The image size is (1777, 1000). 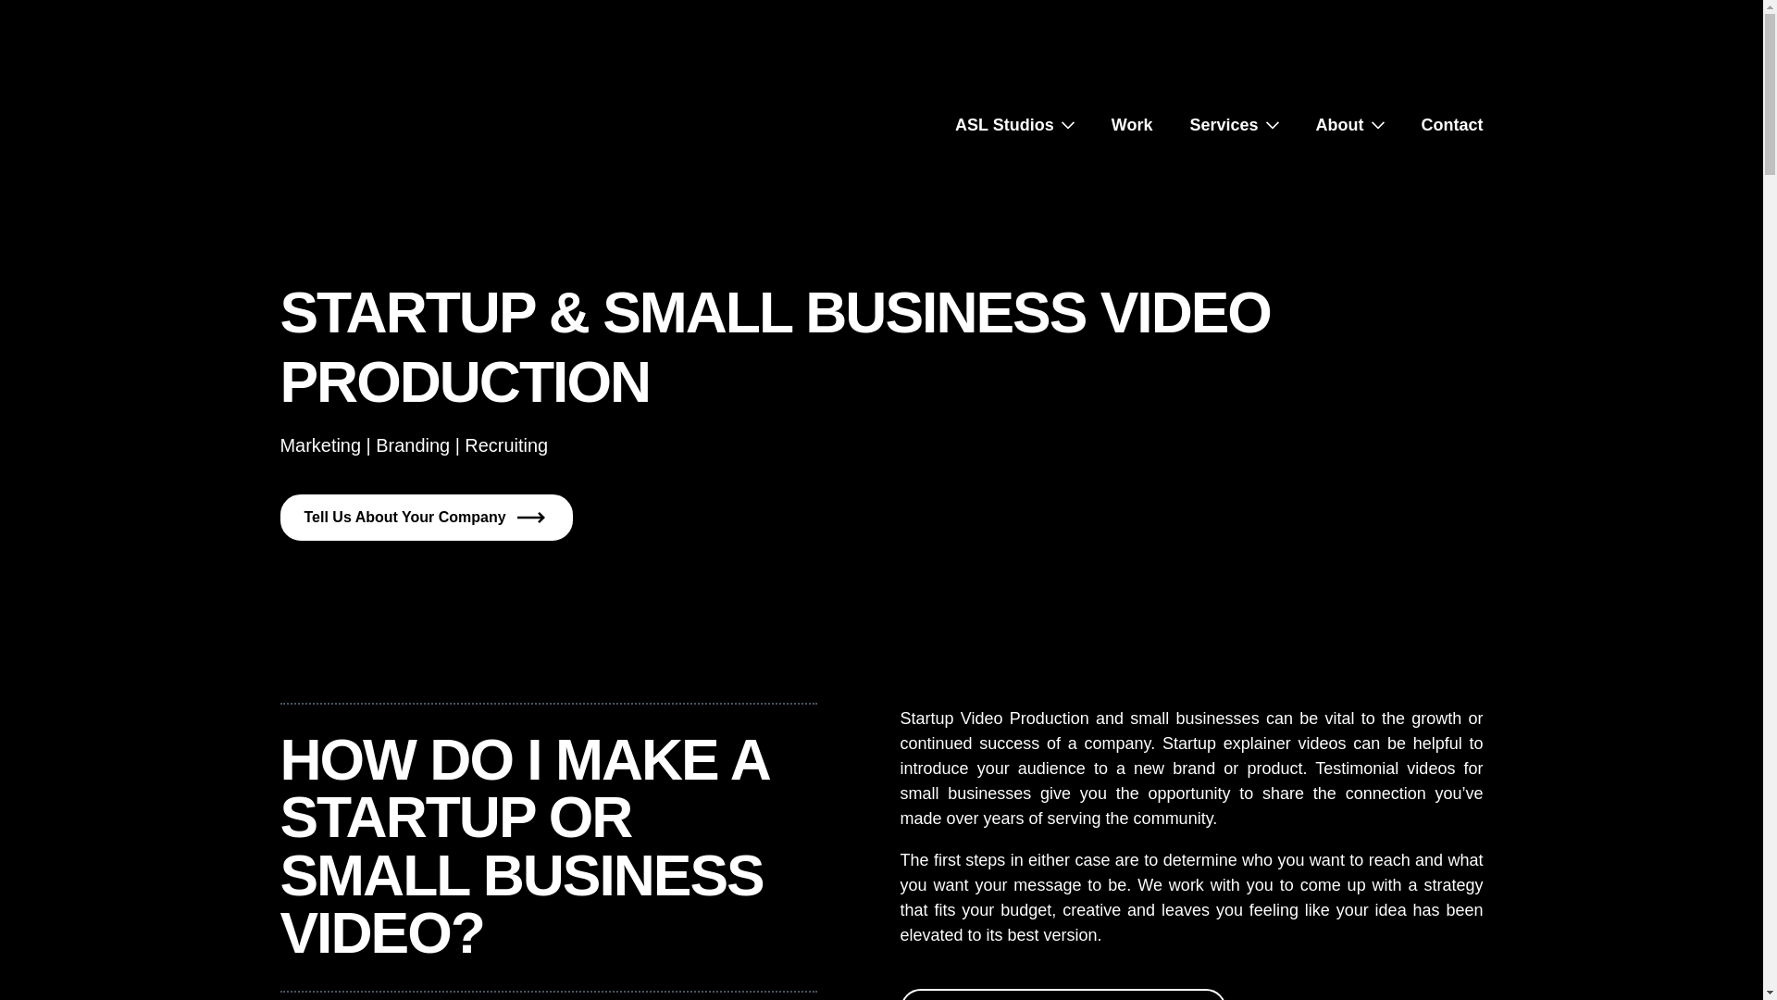 What do you see at coordinates (1004, 124) in the screenshot?
I see `ASL Studios` at bounding box center [1004, 124].